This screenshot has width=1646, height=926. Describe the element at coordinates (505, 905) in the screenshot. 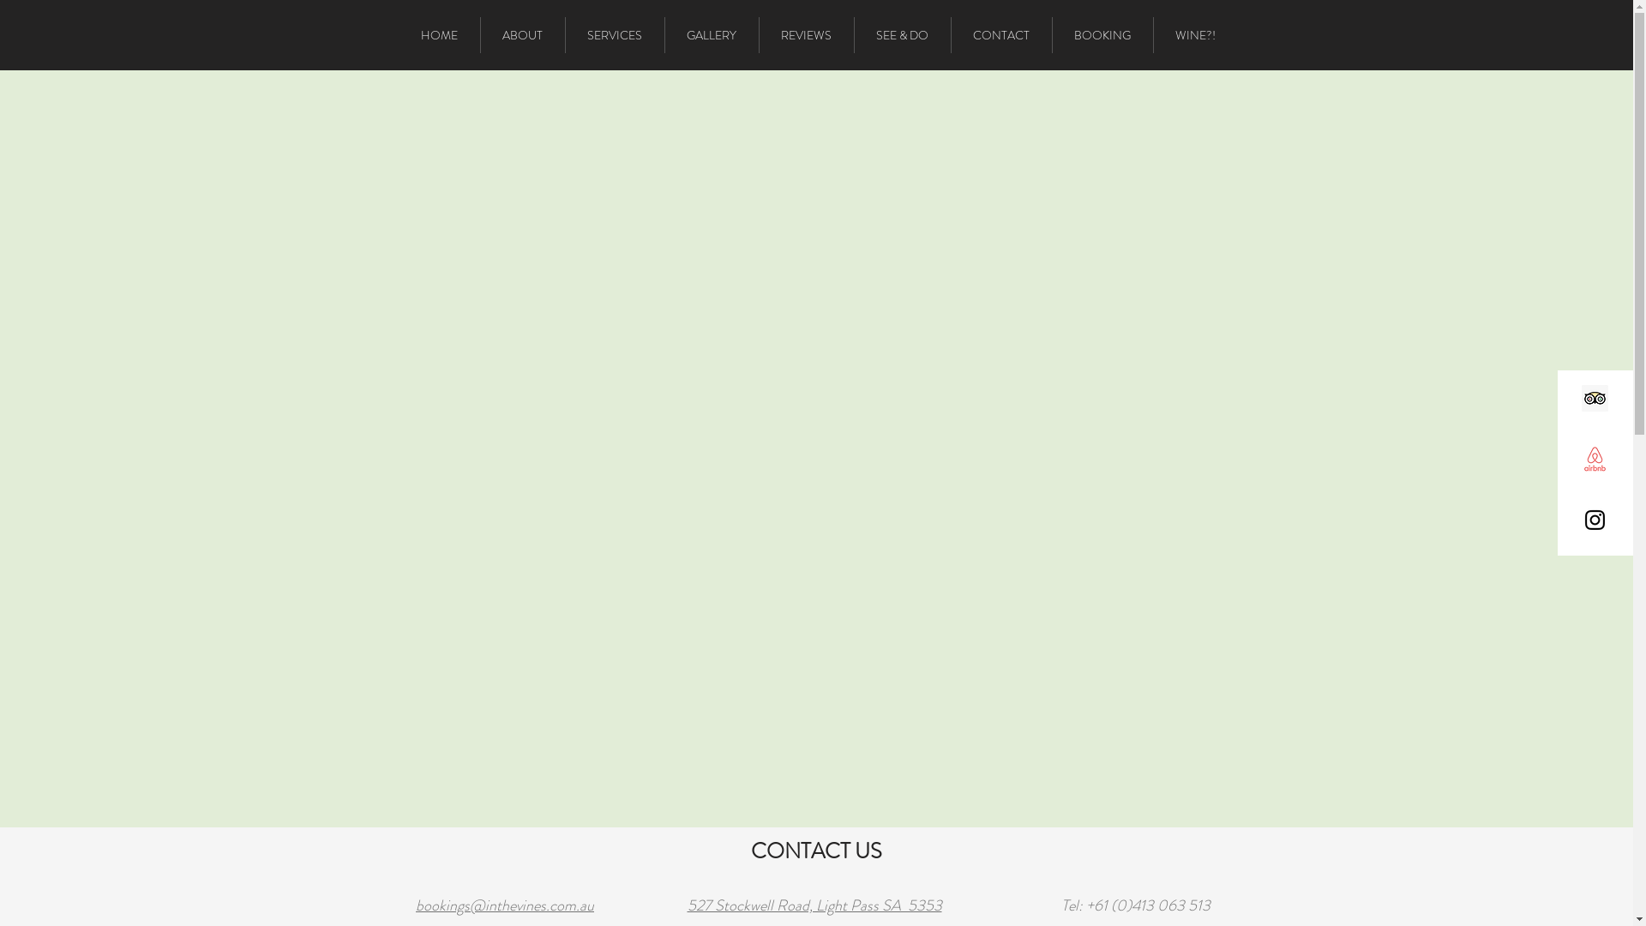

I see `bookings@inthevines.com.au` at that location.